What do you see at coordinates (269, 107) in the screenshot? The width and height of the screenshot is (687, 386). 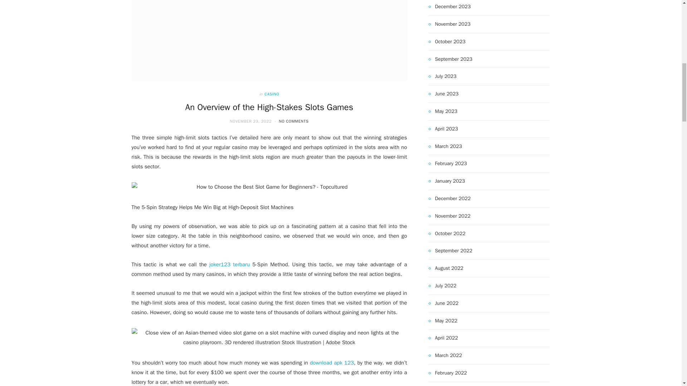 I see `An Overview of the High-Stakes Slots Games` at bounding box center [269, 107].